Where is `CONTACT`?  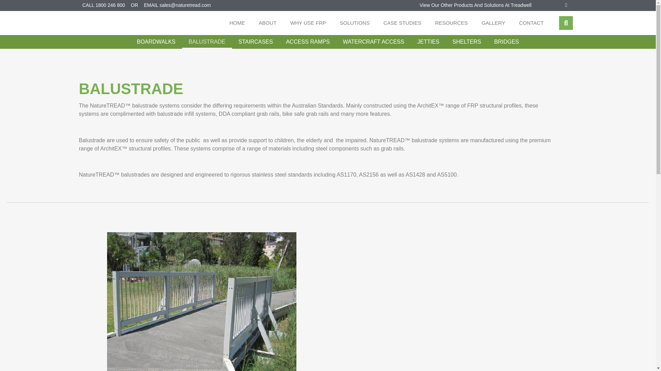 CONTACT is located at coordinates (532, 23).